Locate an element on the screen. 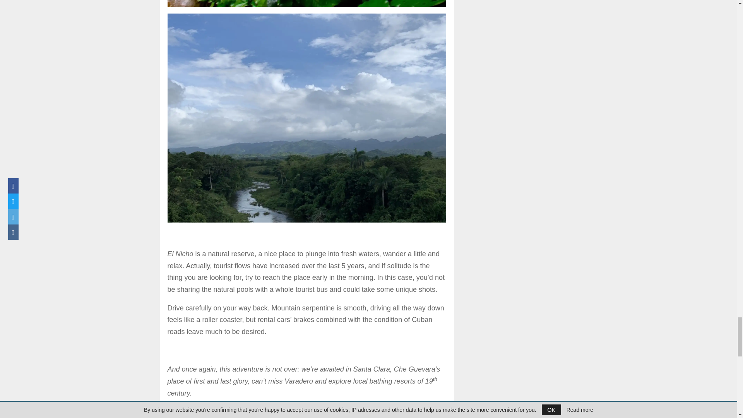 This screenshot has width=743, height=418. here is located at coordinates (363, 411).